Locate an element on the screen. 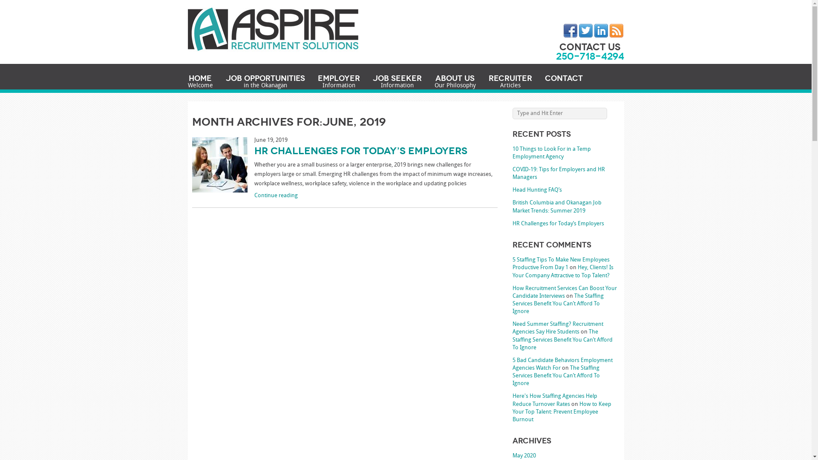  About Us
Our Philosophy is located at coordinates (455, 82).